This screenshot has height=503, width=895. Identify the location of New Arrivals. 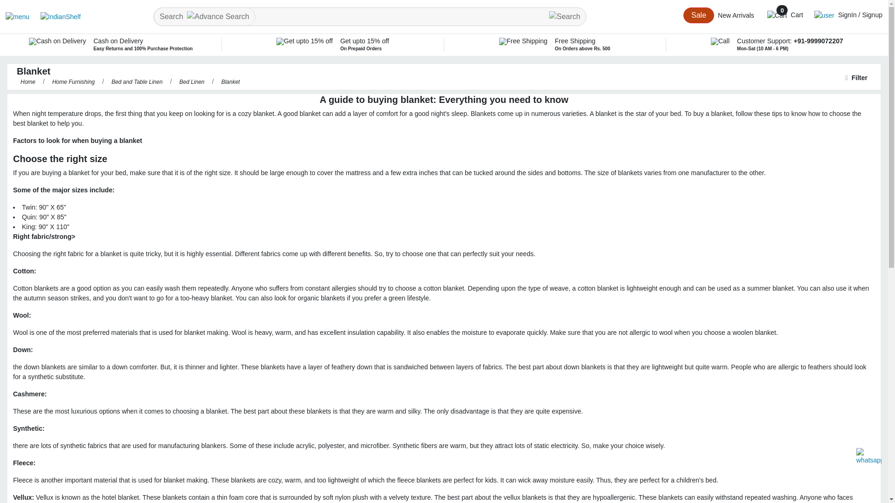
(736, 15).